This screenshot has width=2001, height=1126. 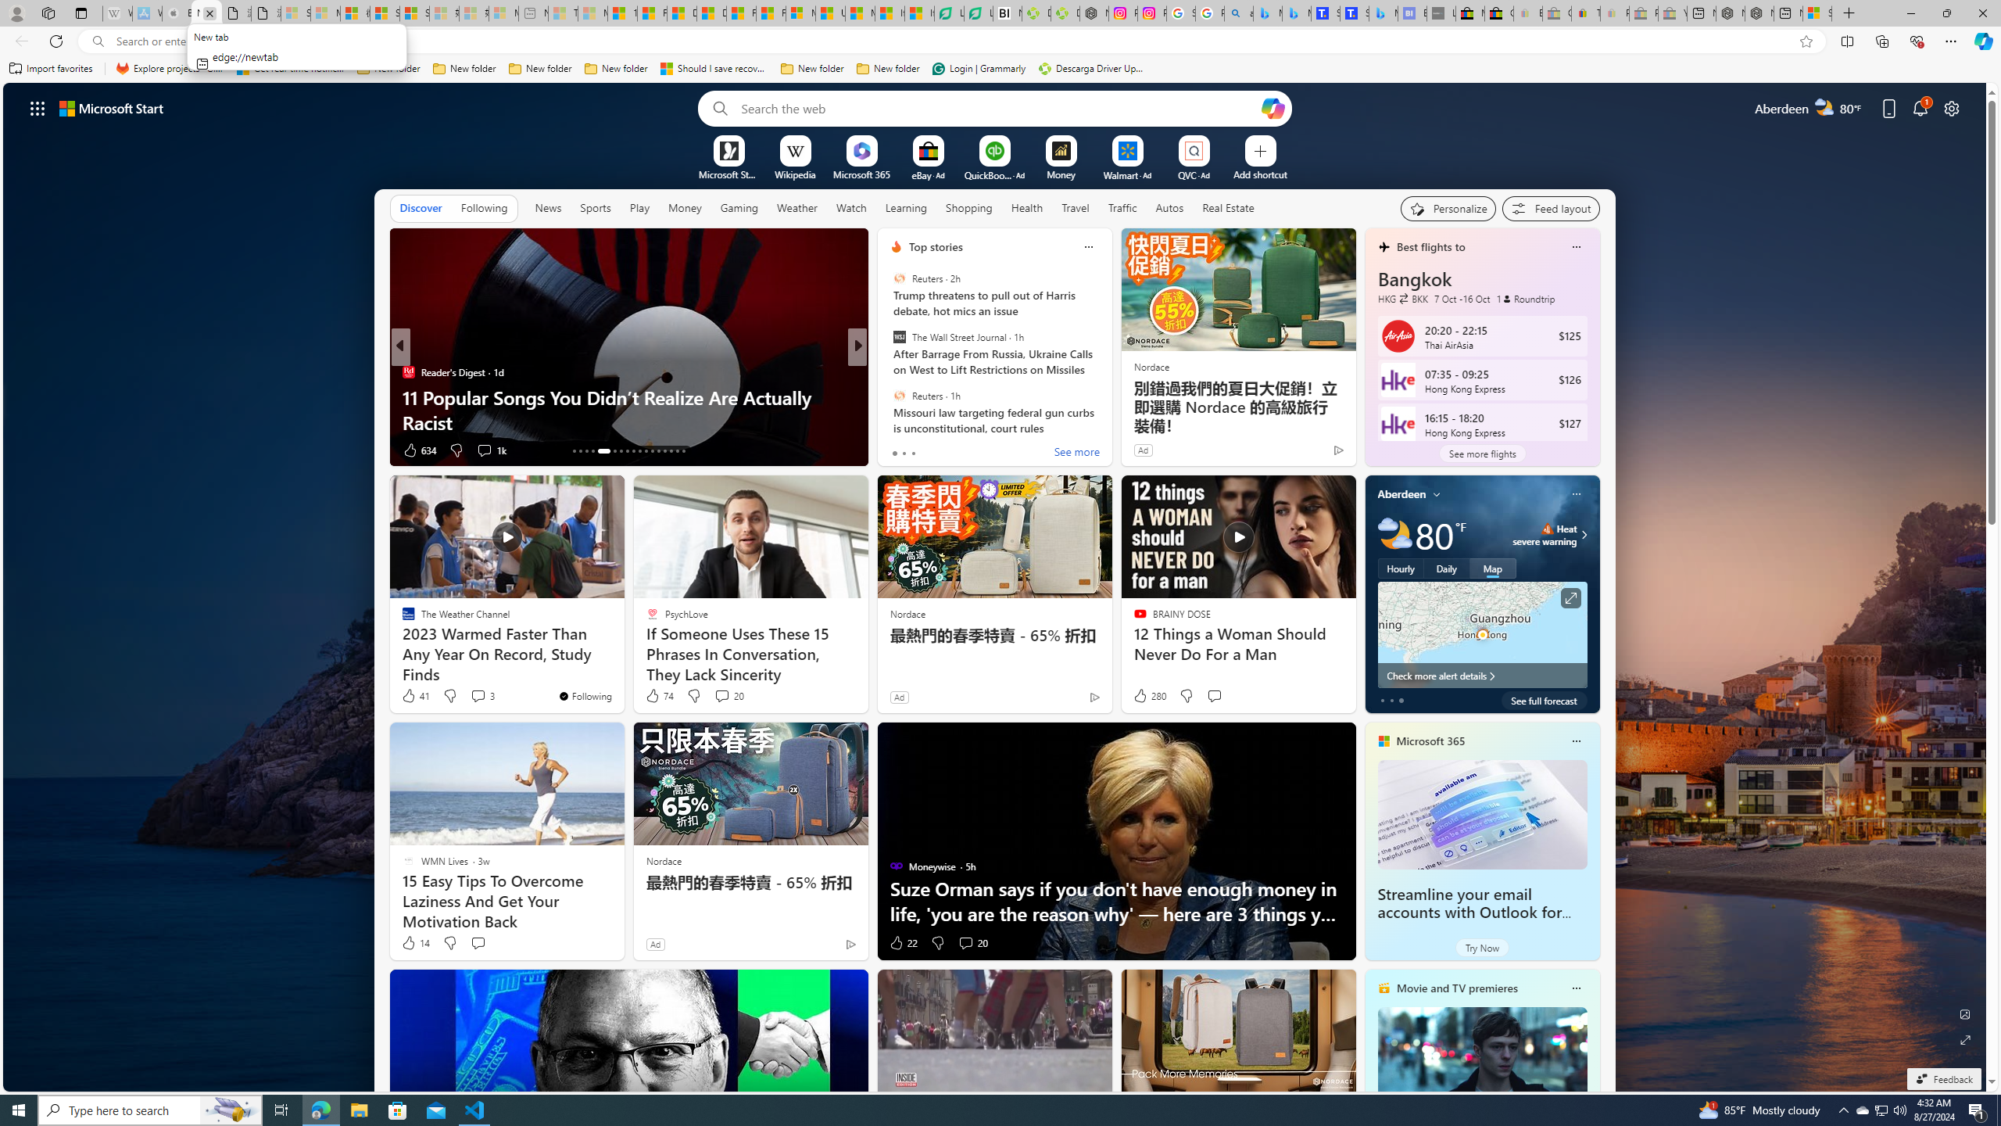 I want to click on LA Times, so click(x=889, y=372).